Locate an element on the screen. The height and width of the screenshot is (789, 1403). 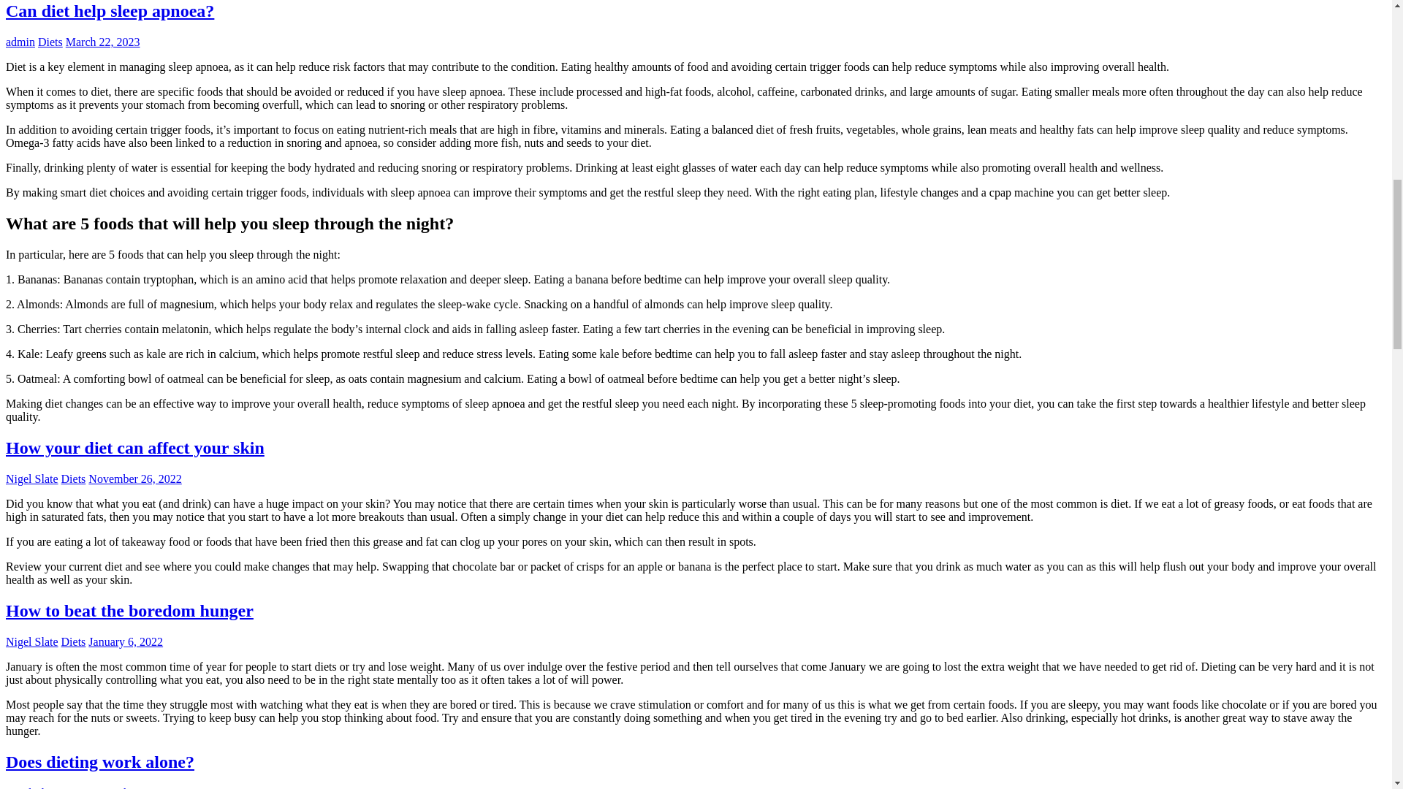
9:18 am is located at coordinates (134, 479).